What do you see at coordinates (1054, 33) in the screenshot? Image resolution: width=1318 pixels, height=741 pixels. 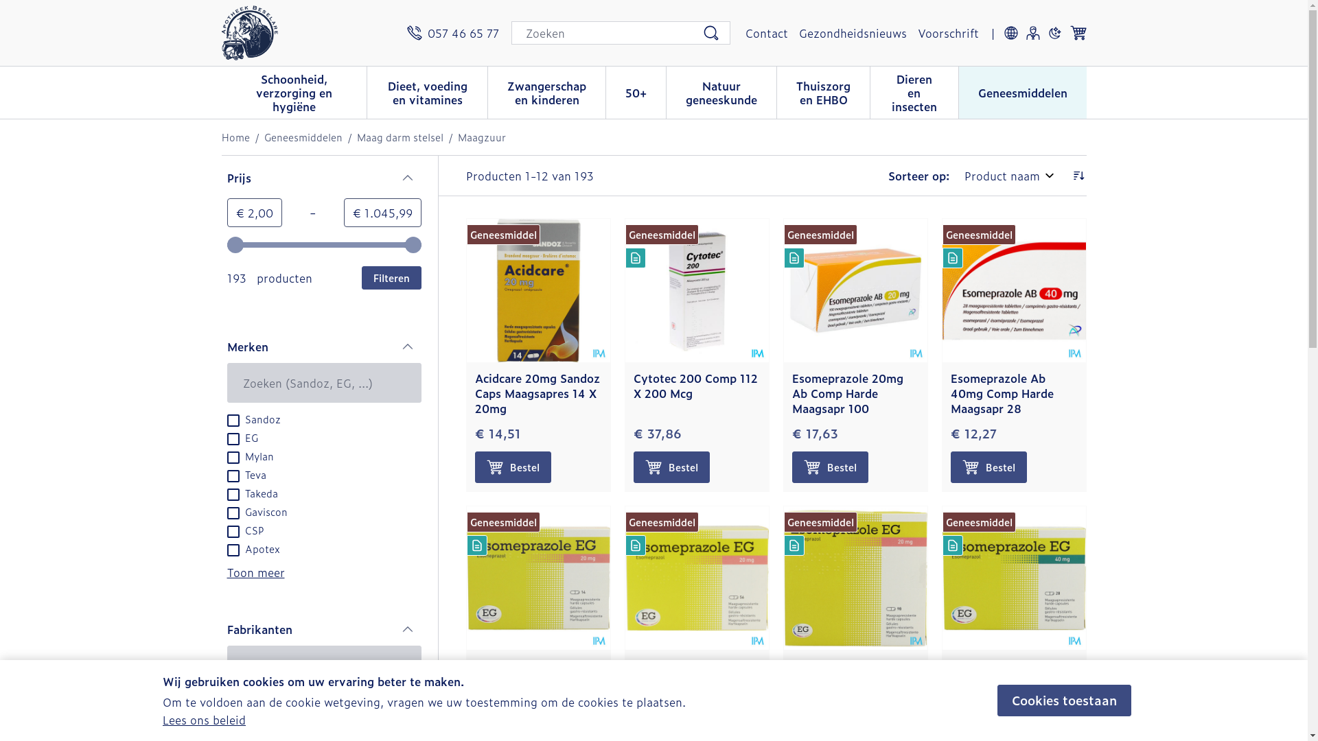 I see `Donkere modus` at bounding box center [1054, 33].